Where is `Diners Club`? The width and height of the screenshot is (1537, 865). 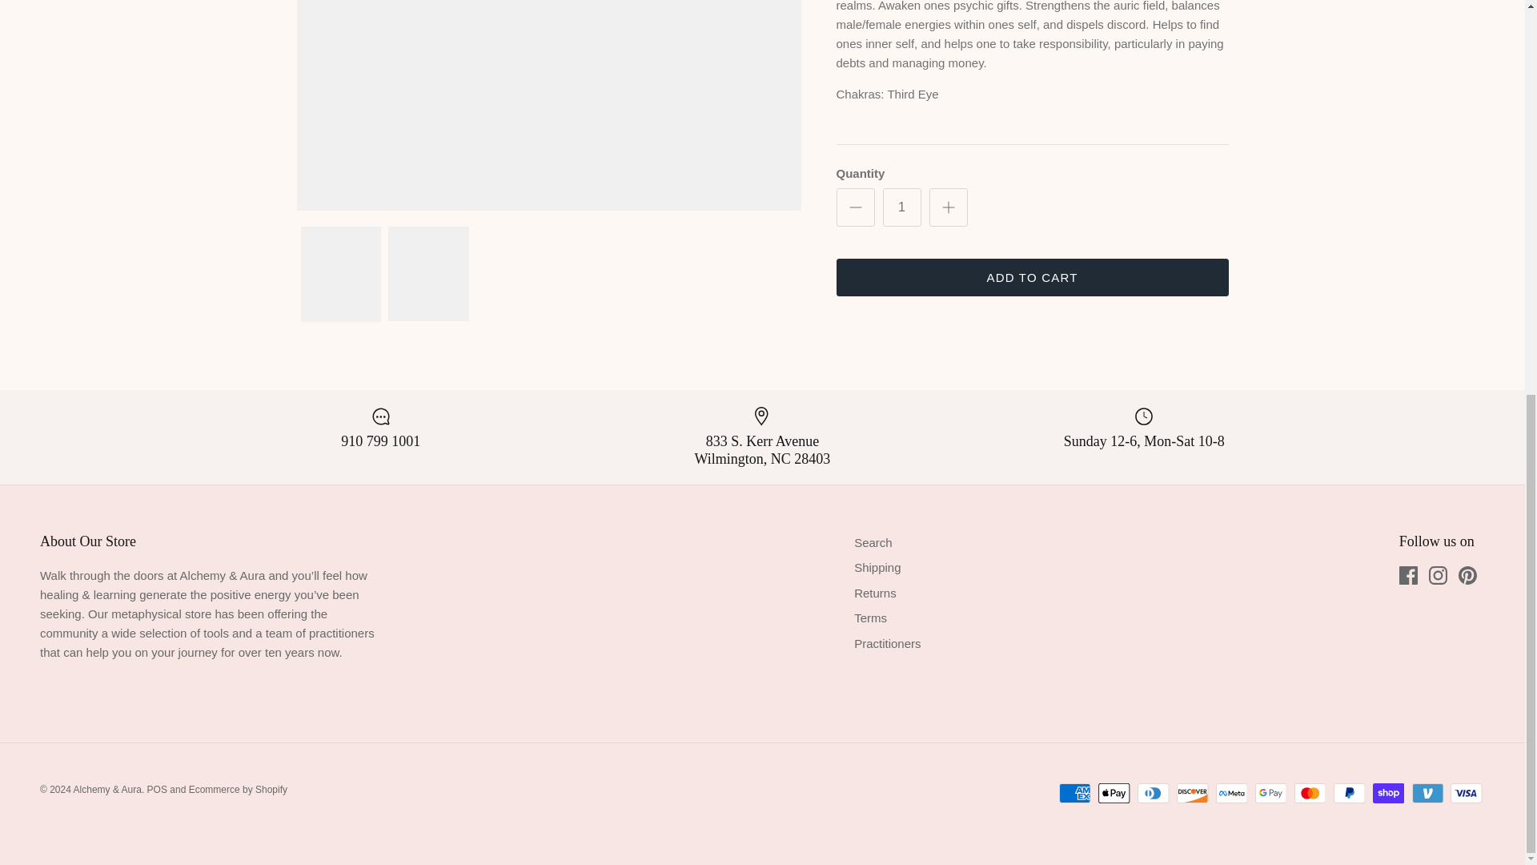
Diners Club is located at coordinates (1153, 793).